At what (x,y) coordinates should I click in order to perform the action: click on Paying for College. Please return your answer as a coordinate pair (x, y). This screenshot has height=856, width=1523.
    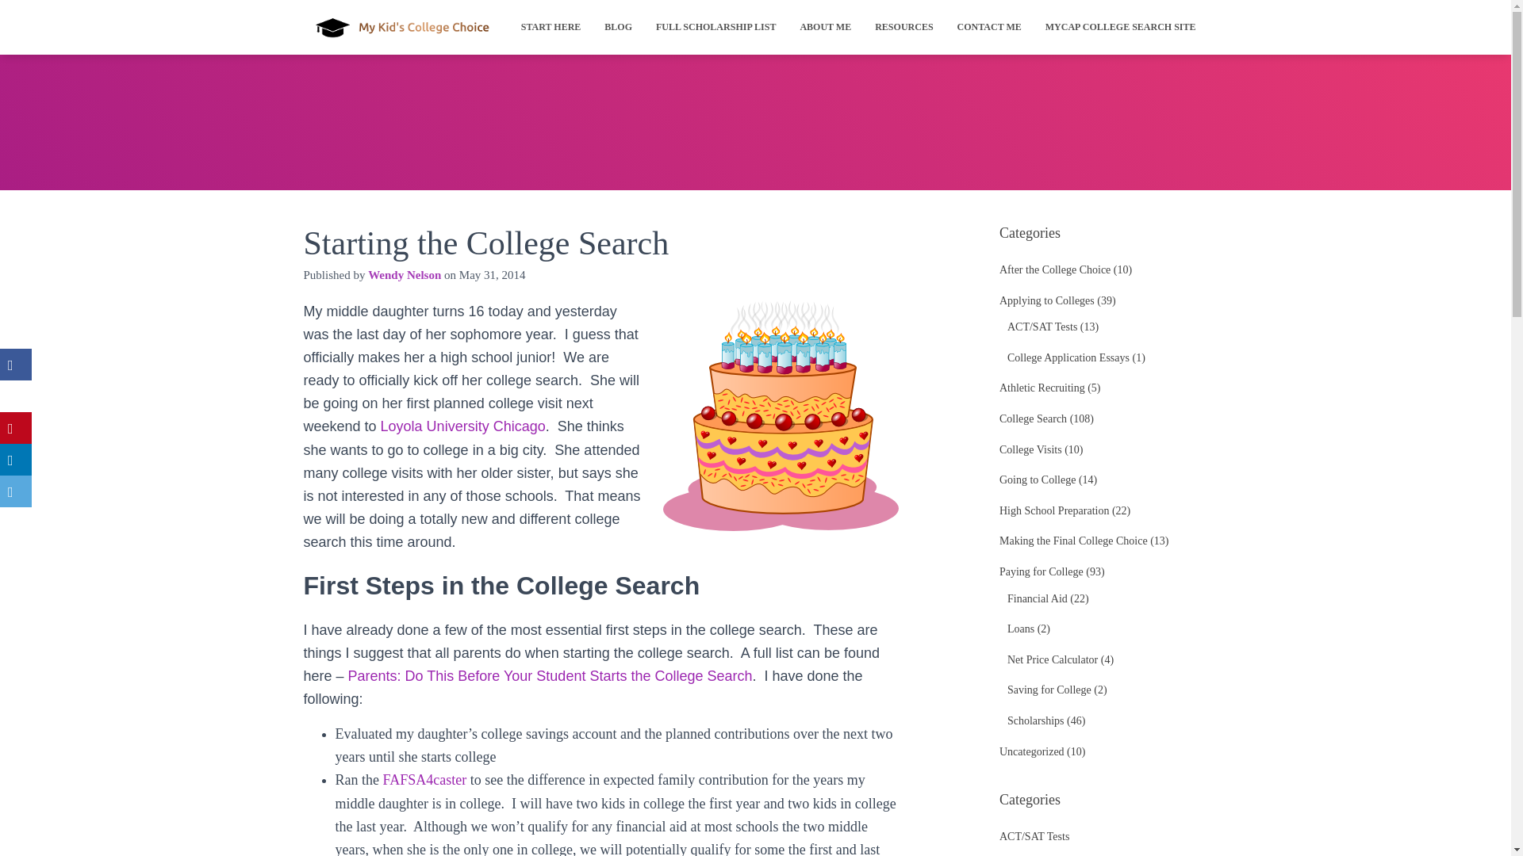
    Looking at the image, I should click on (1041, 571).